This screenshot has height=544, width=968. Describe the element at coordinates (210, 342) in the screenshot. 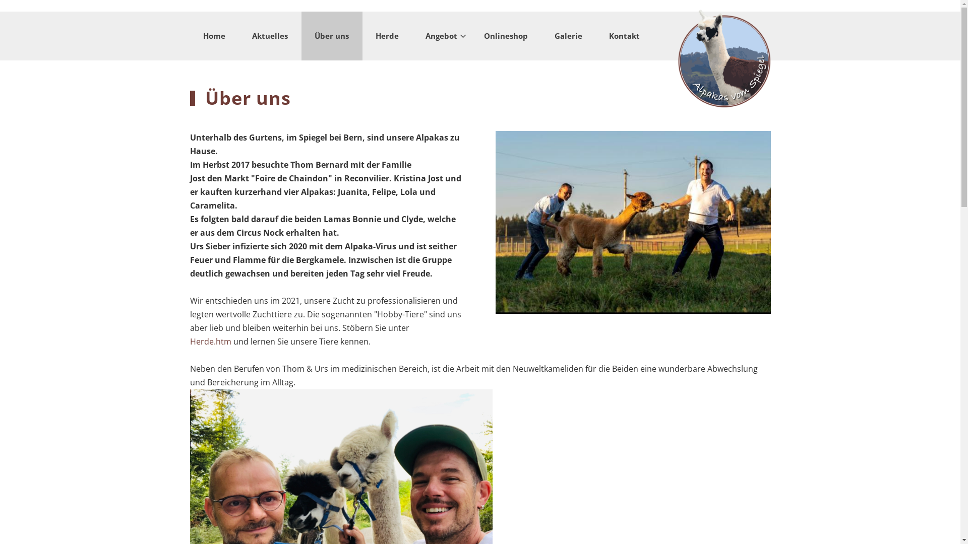

I see `Herde.htm` at that location.